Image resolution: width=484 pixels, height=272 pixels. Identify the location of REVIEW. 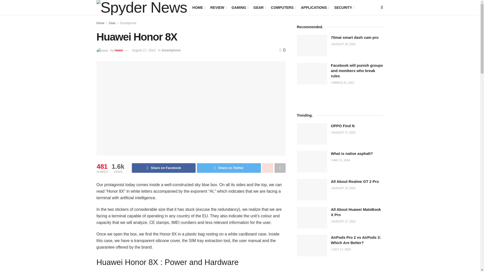
(218, 8).